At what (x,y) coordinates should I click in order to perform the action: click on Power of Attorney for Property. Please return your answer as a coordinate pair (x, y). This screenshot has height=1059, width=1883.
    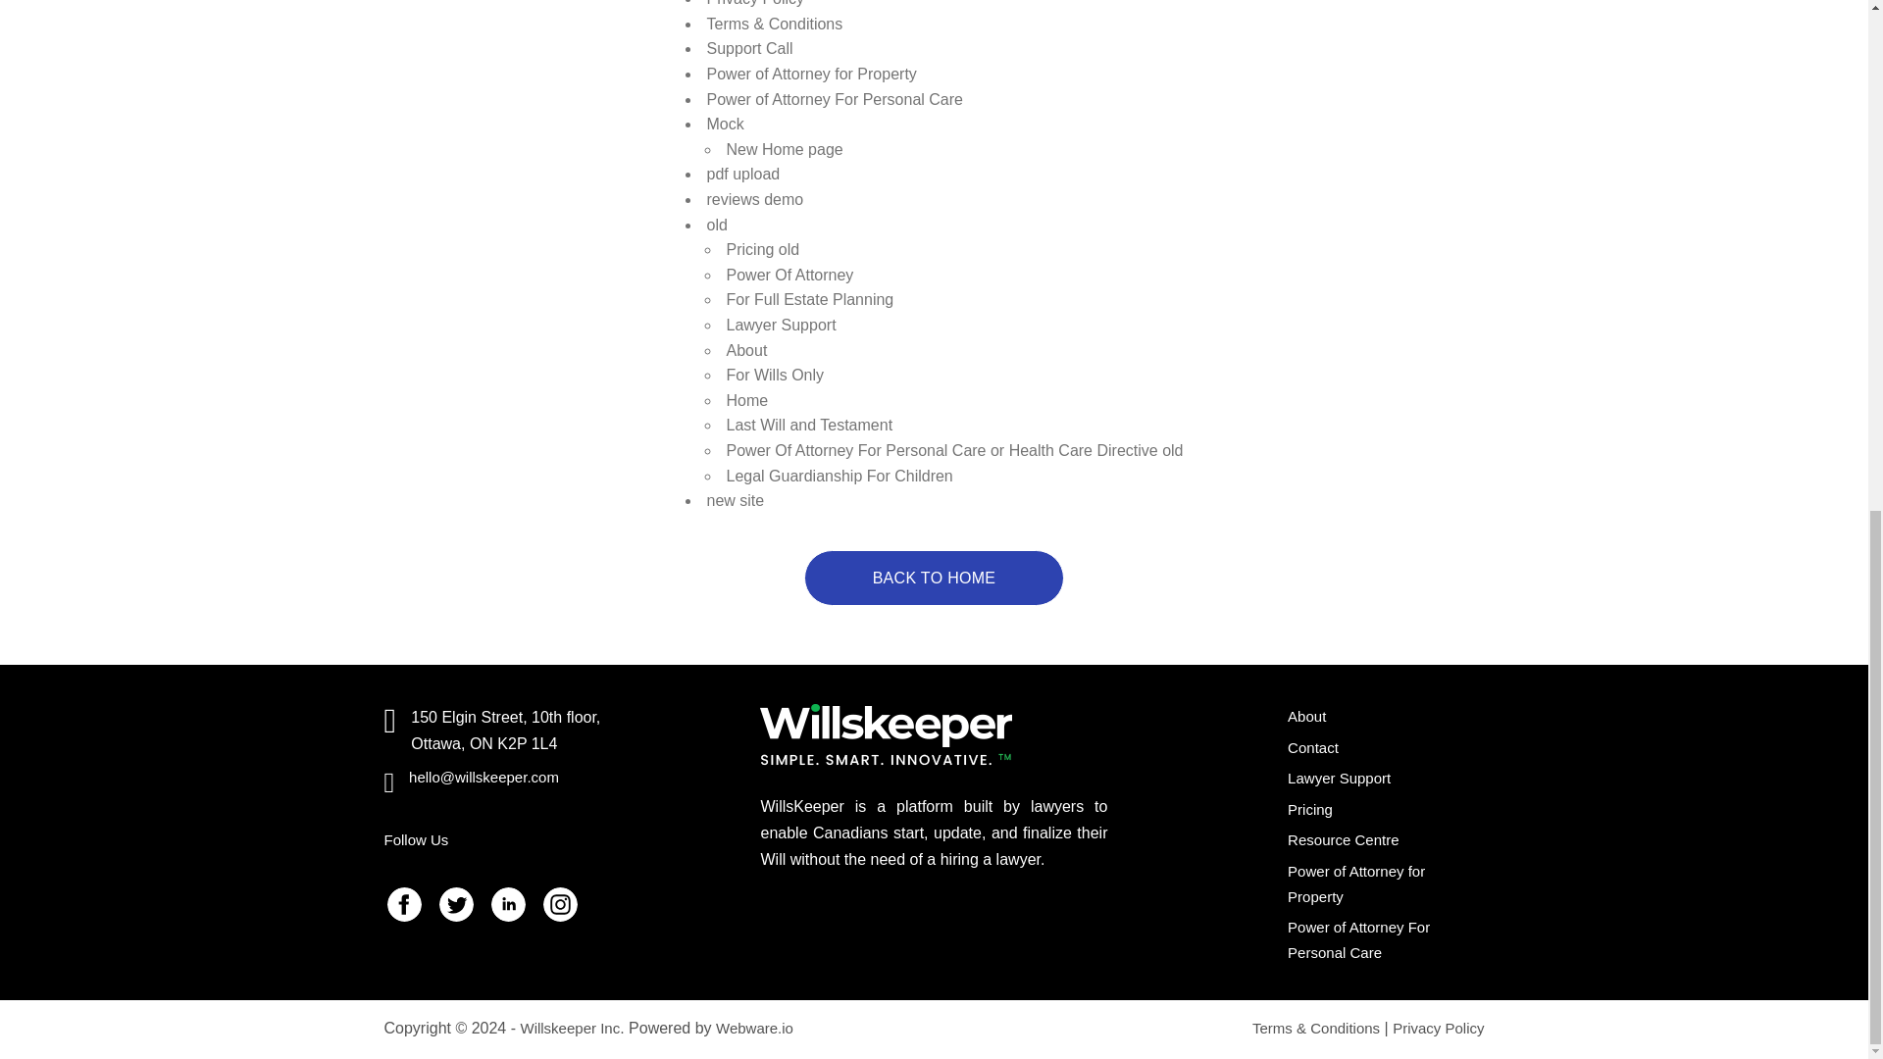
    Looking at the image, I should click on (812, 74).